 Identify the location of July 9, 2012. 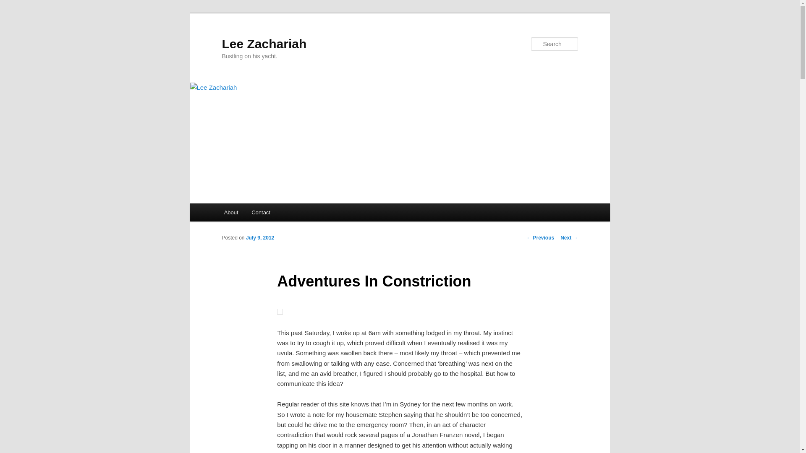
(259, 237).